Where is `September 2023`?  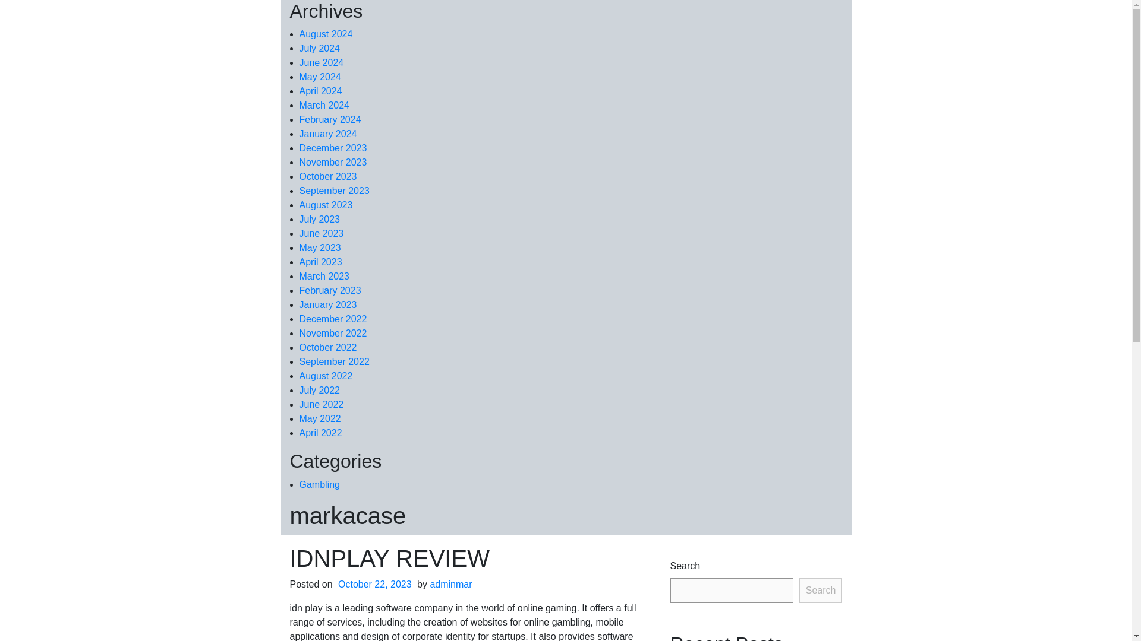 September 2023 is located at coordinates (334, 191).